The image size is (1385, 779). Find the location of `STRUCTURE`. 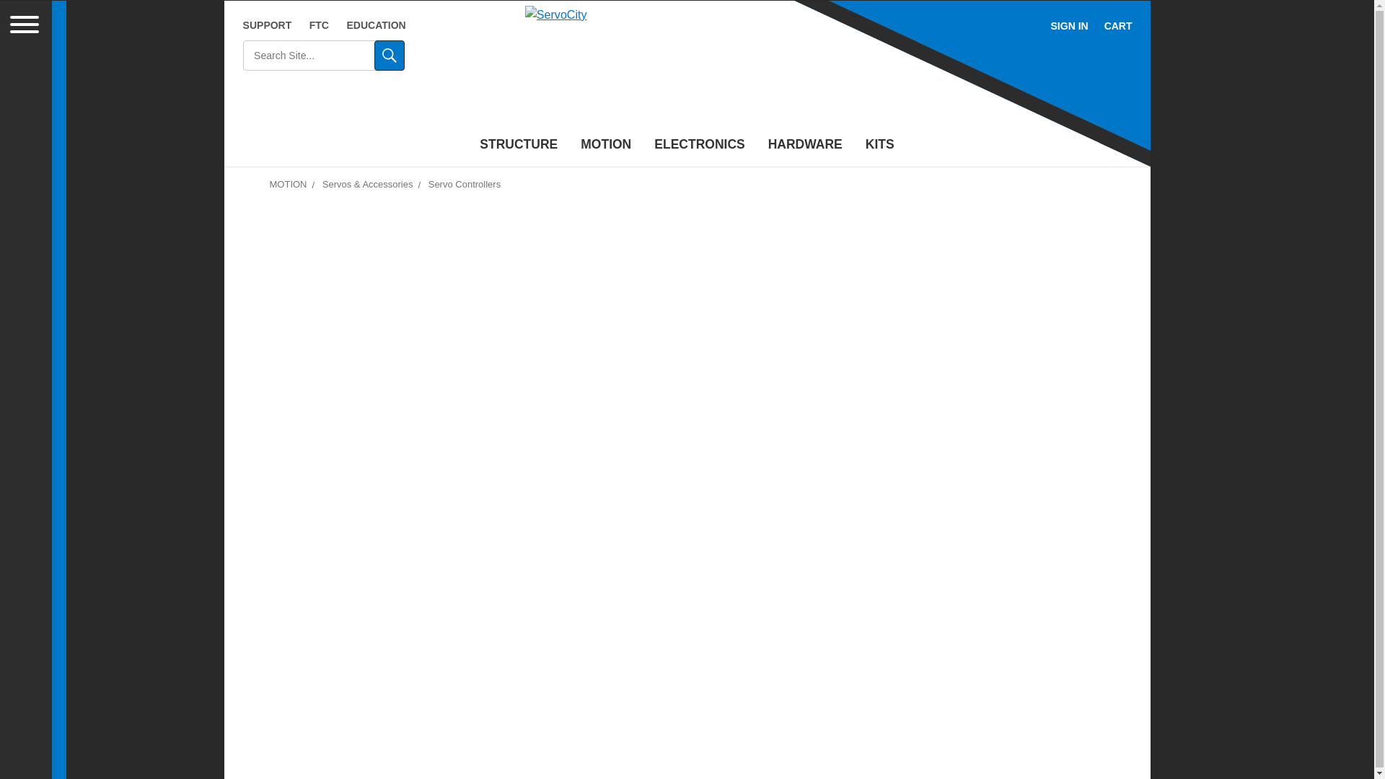

STRUCTURE is located at coordinates (518, 146).